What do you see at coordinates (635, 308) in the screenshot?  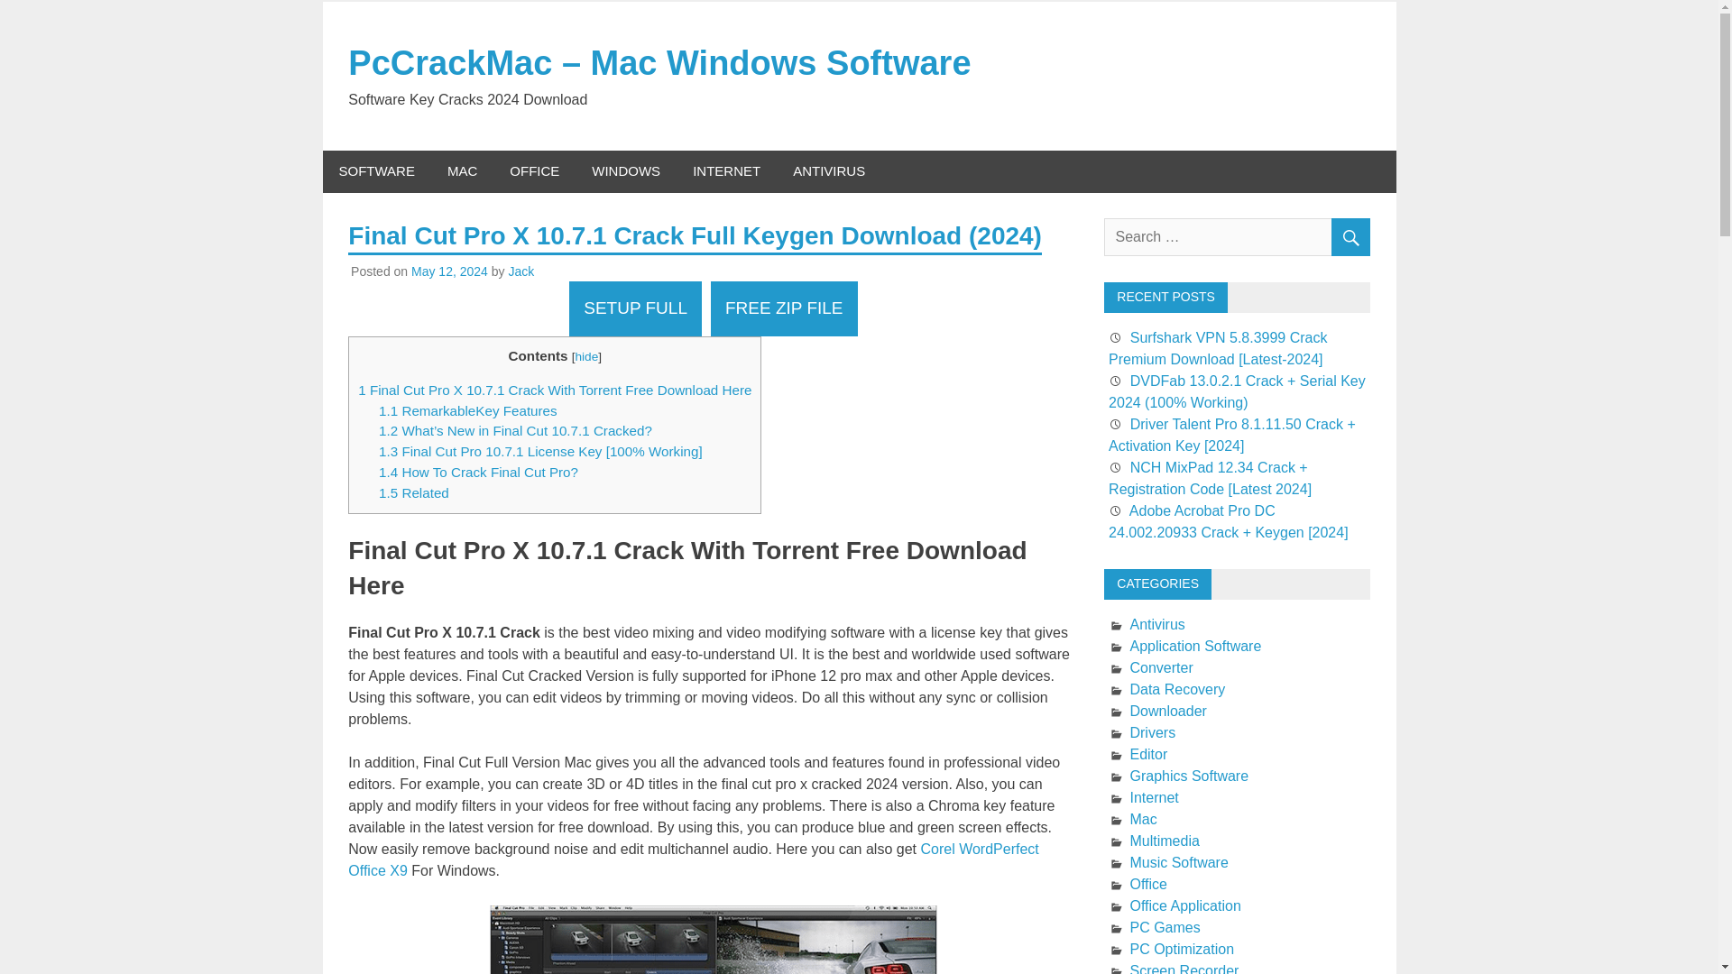 I see `SETUP FULL` at bounding box center [635, 308].